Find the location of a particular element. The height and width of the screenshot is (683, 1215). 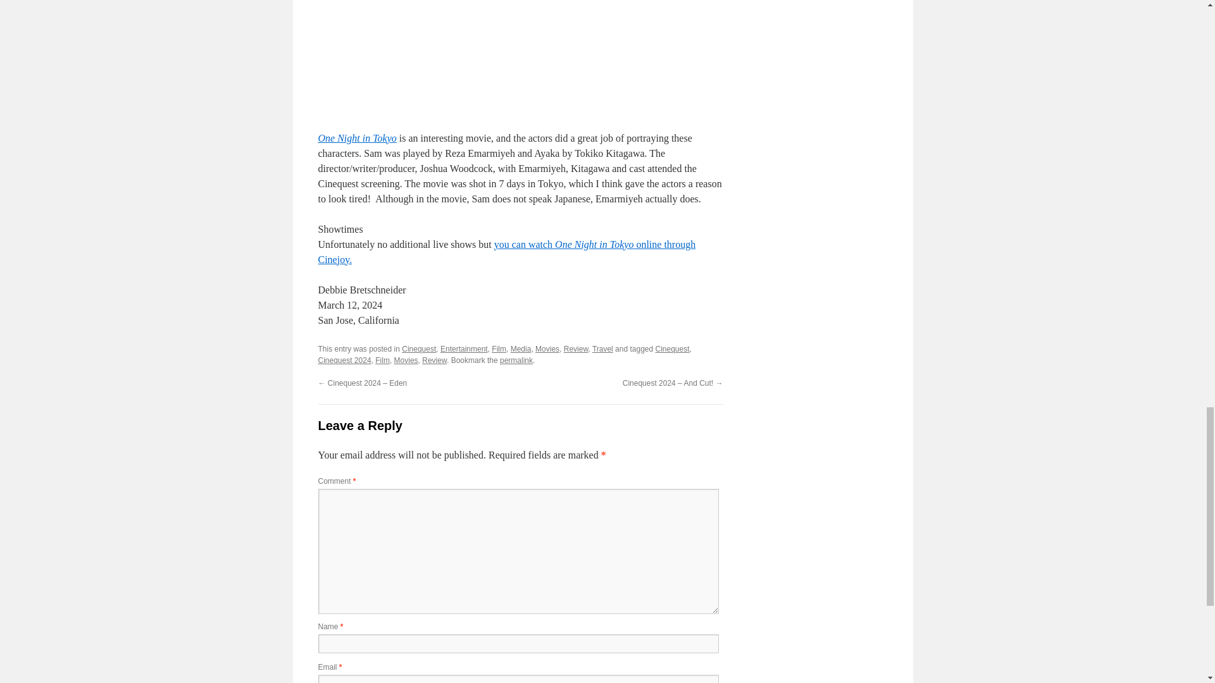

Cinequest is located at coordinates (419, 349).